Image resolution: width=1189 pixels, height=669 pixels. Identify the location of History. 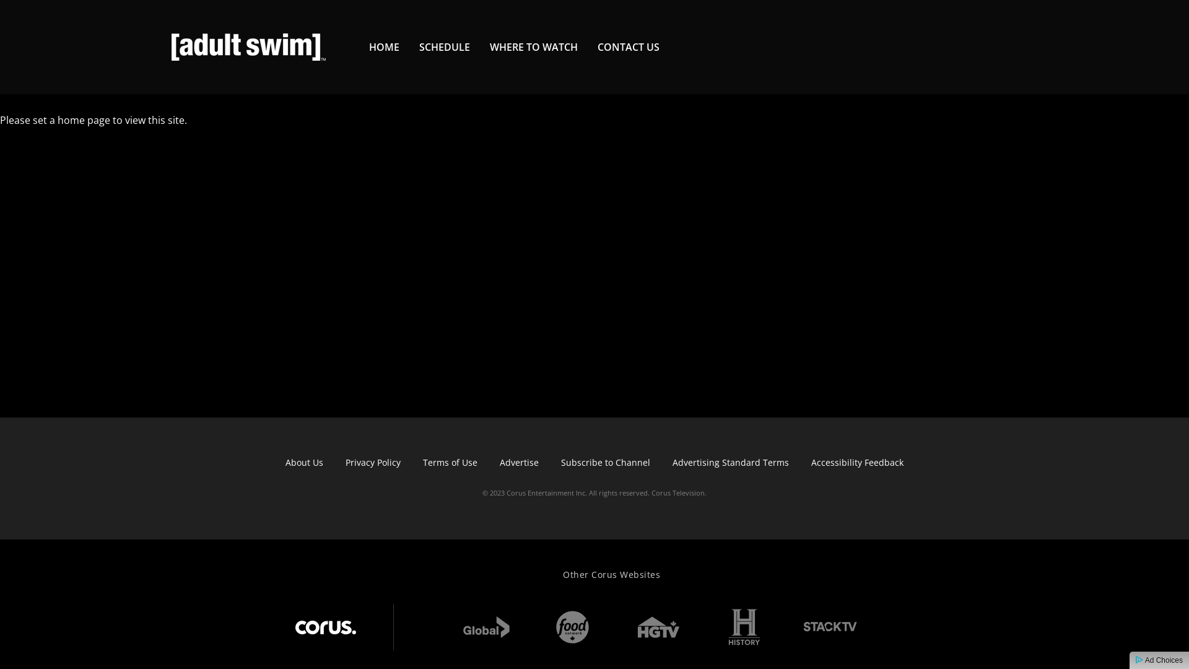
(744, 627).